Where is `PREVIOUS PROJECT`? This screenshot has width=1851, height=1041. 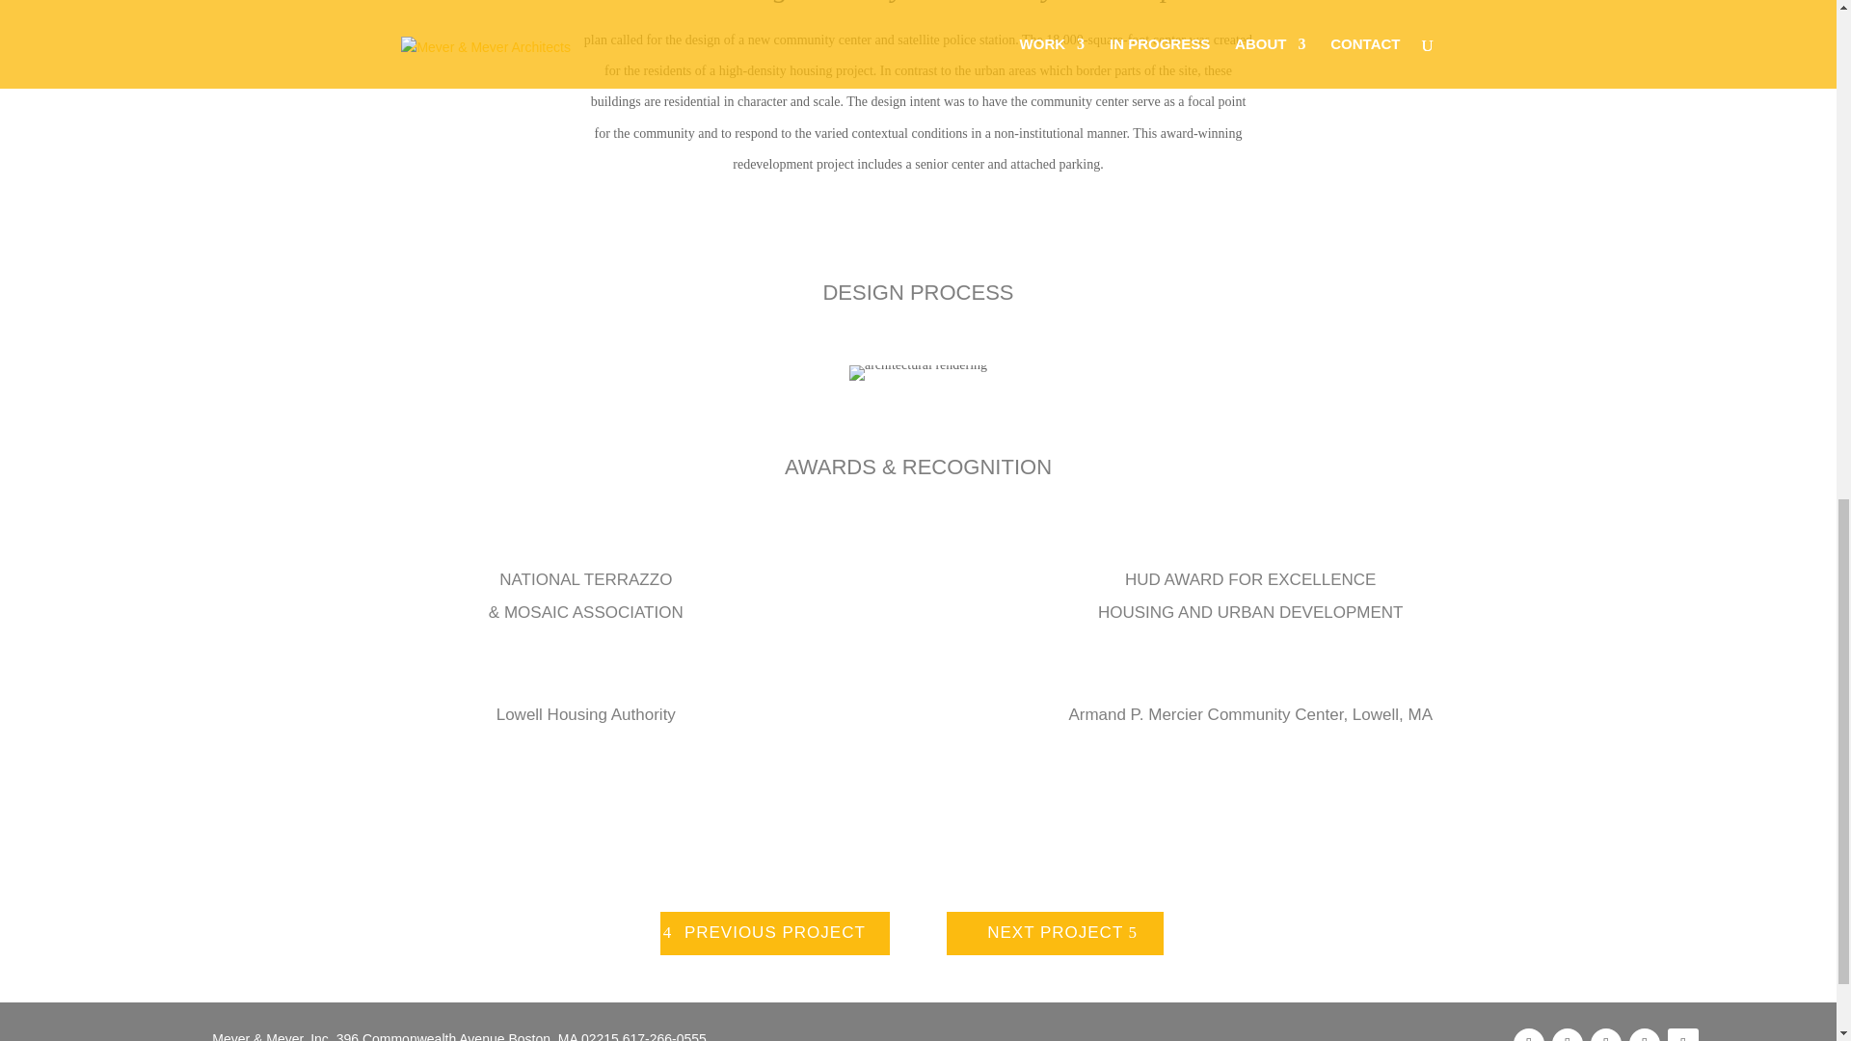 PREVIOUS PROJECT is located at coordinates (775, 933).